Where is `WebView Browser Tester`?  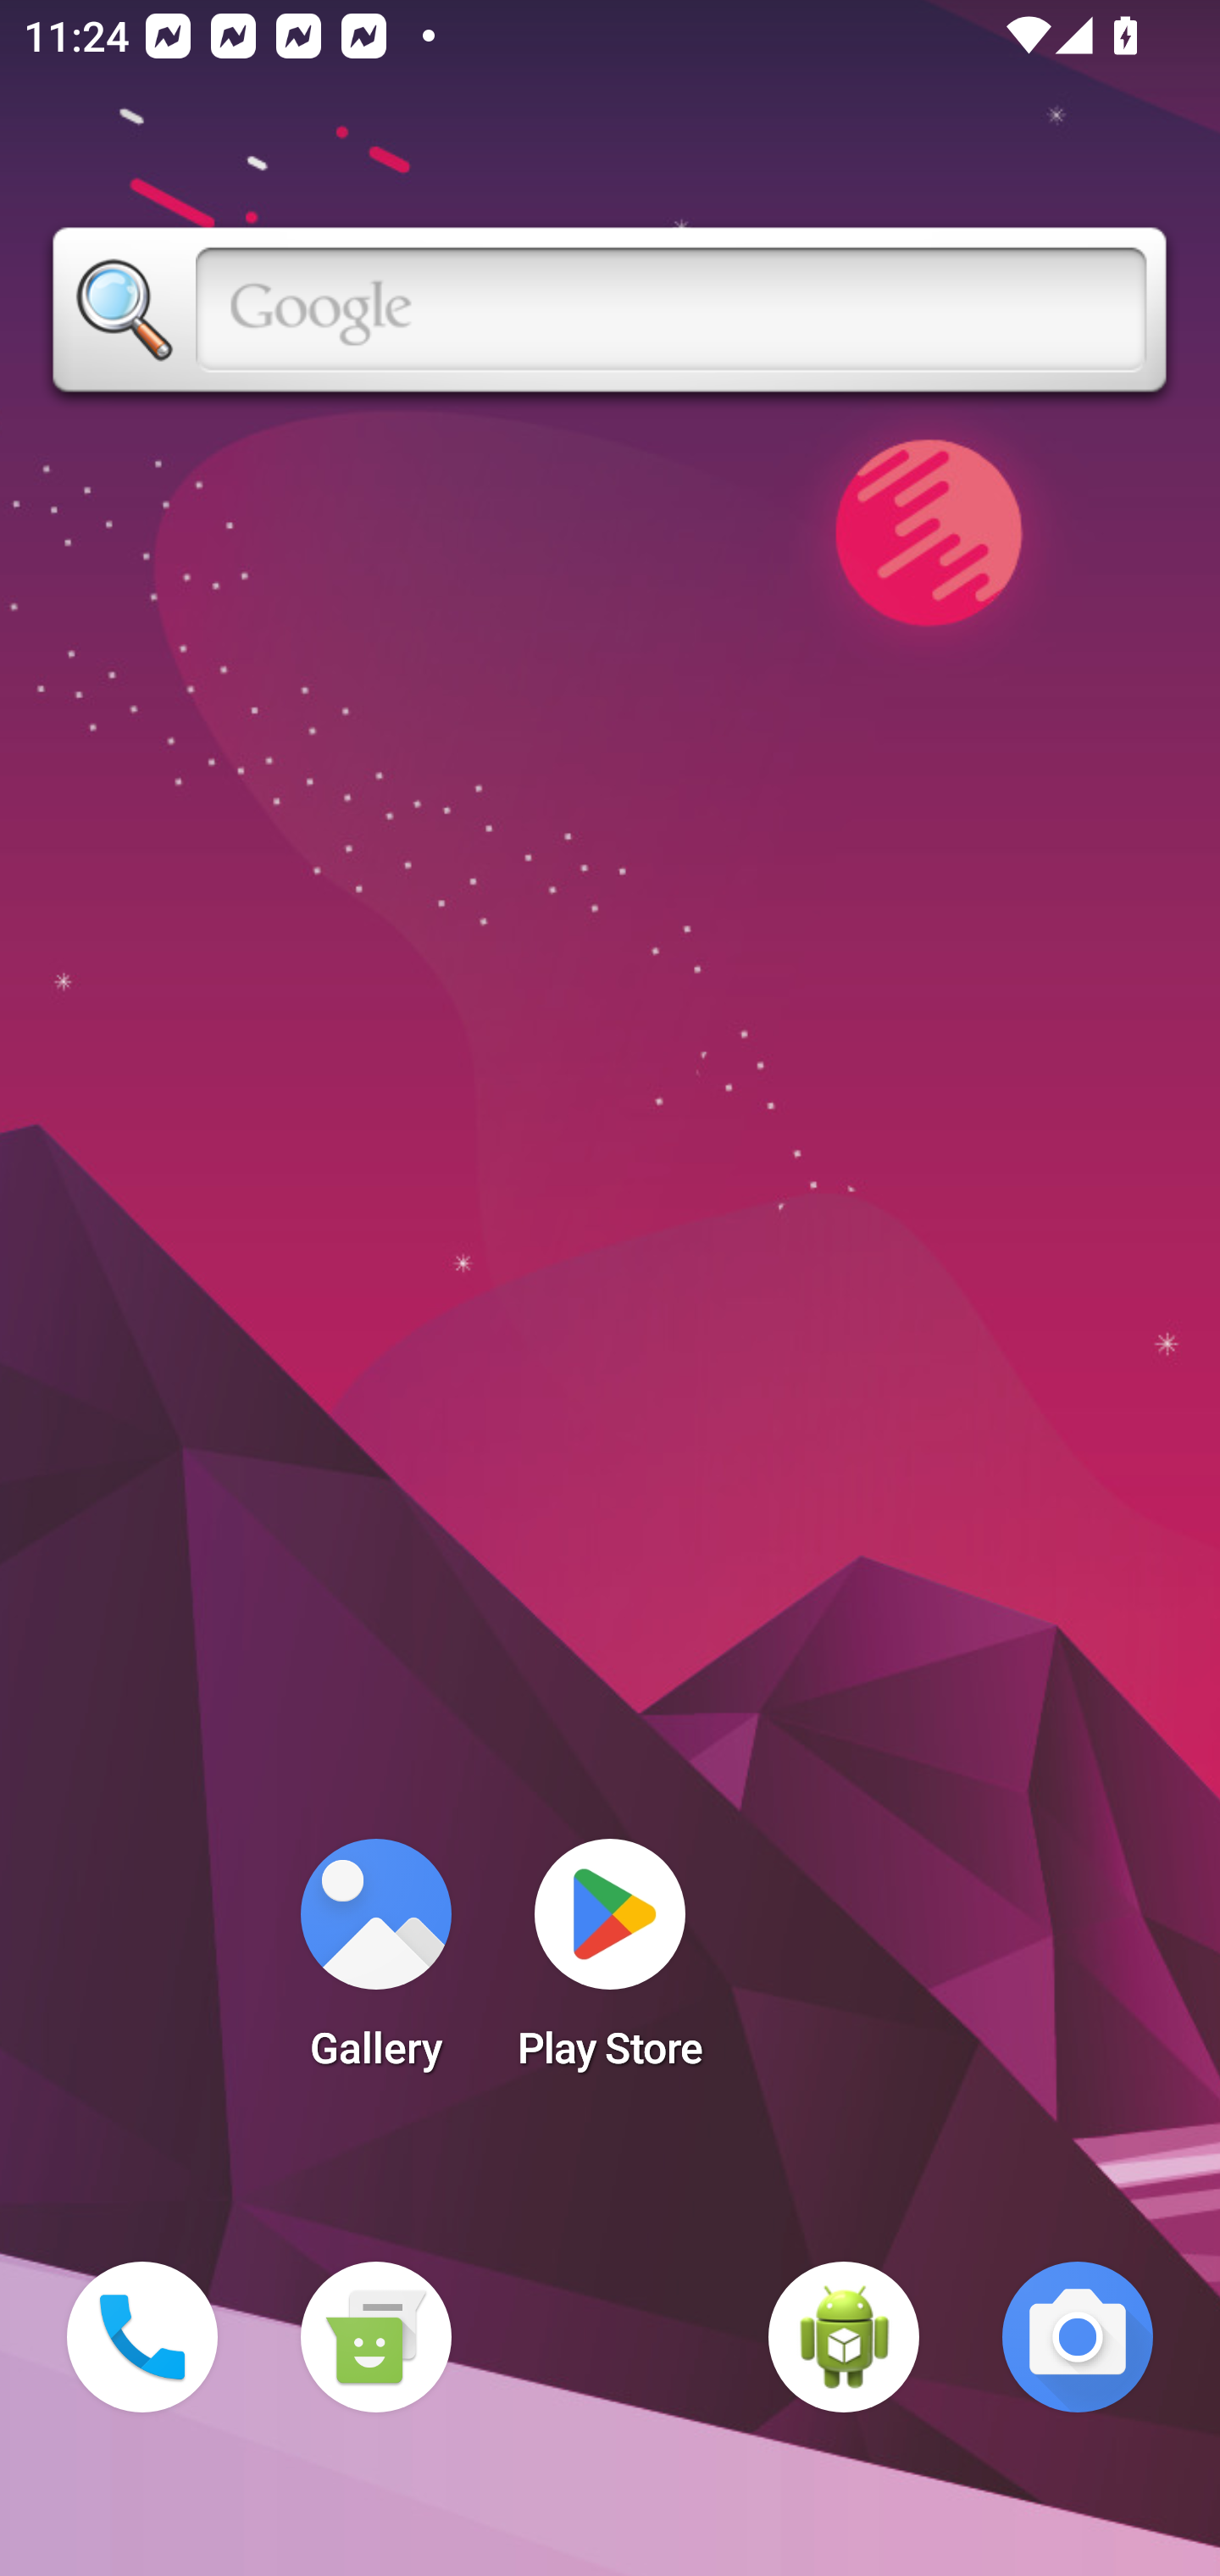 WebView Browser Tester is located at coordinates (844, 2337).